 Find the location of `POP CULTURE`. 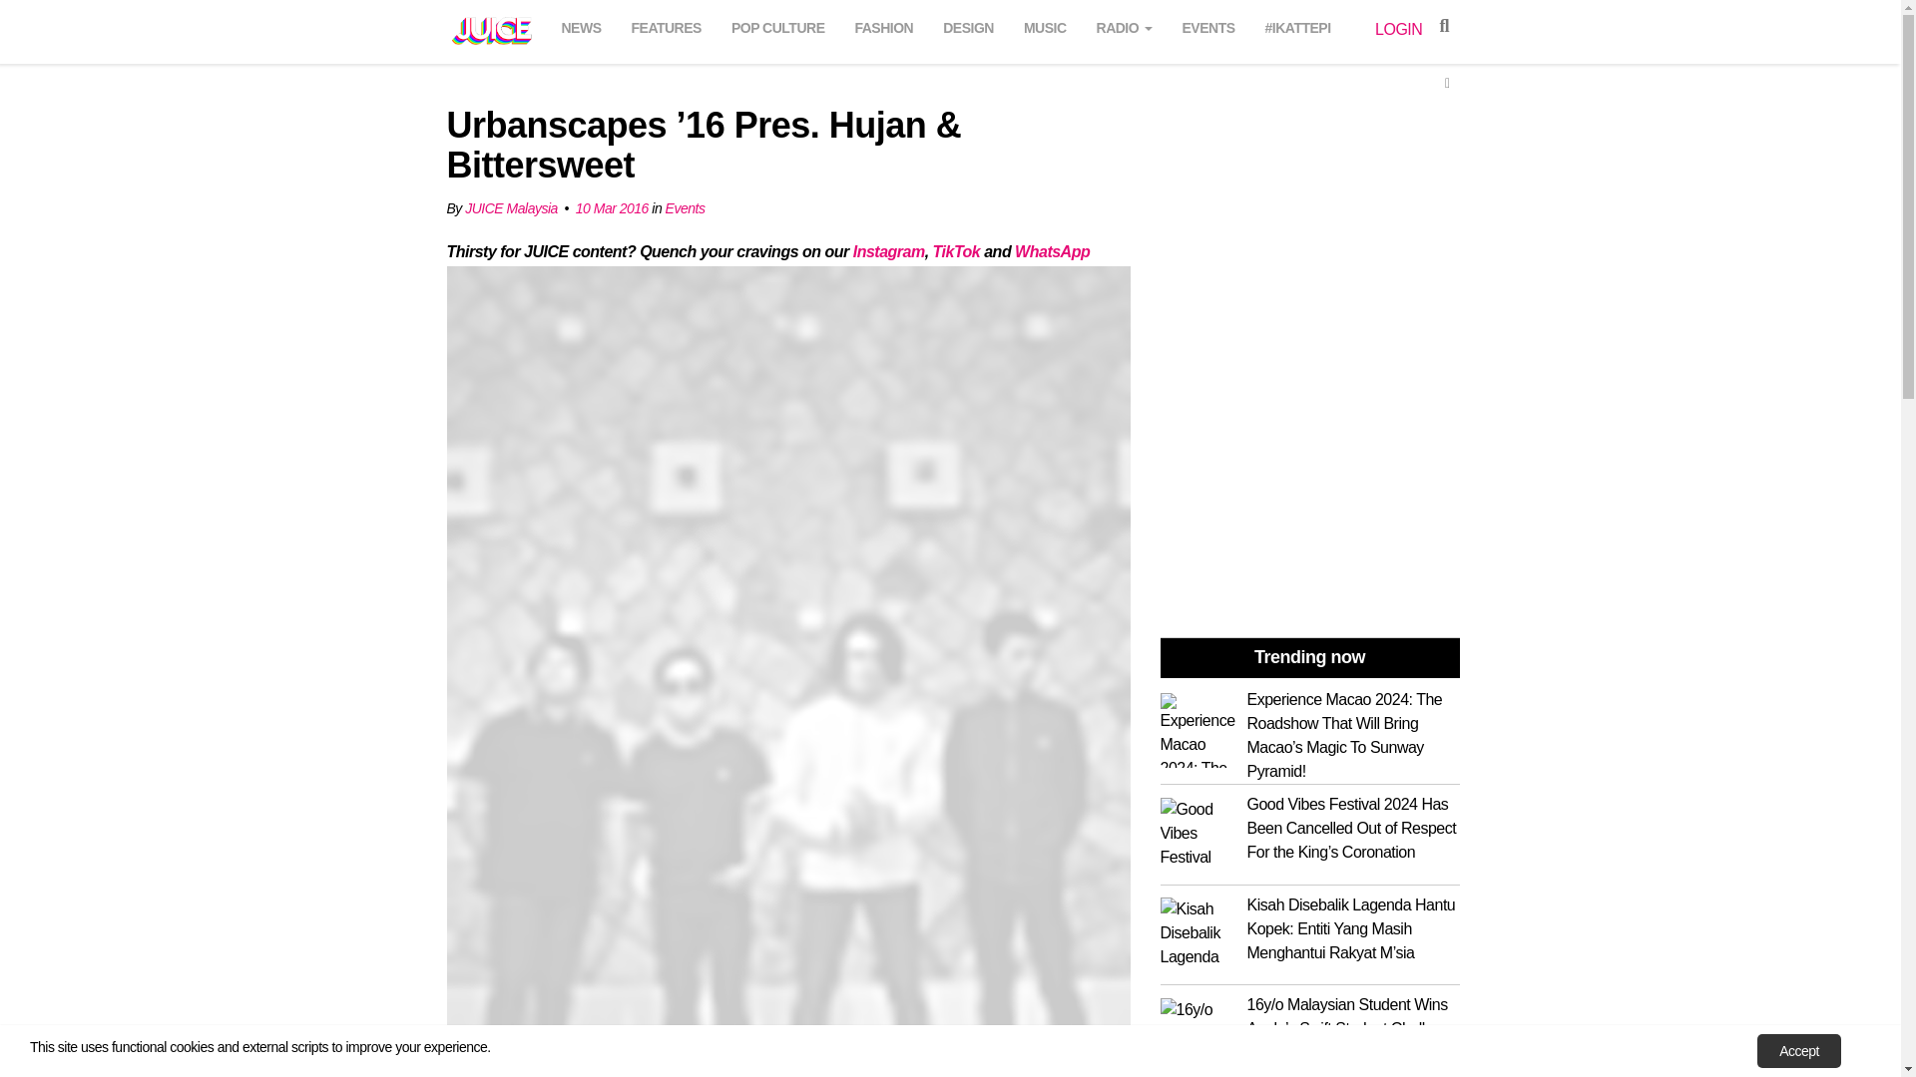

POP CULTURE is located at coordinates (778, 25).